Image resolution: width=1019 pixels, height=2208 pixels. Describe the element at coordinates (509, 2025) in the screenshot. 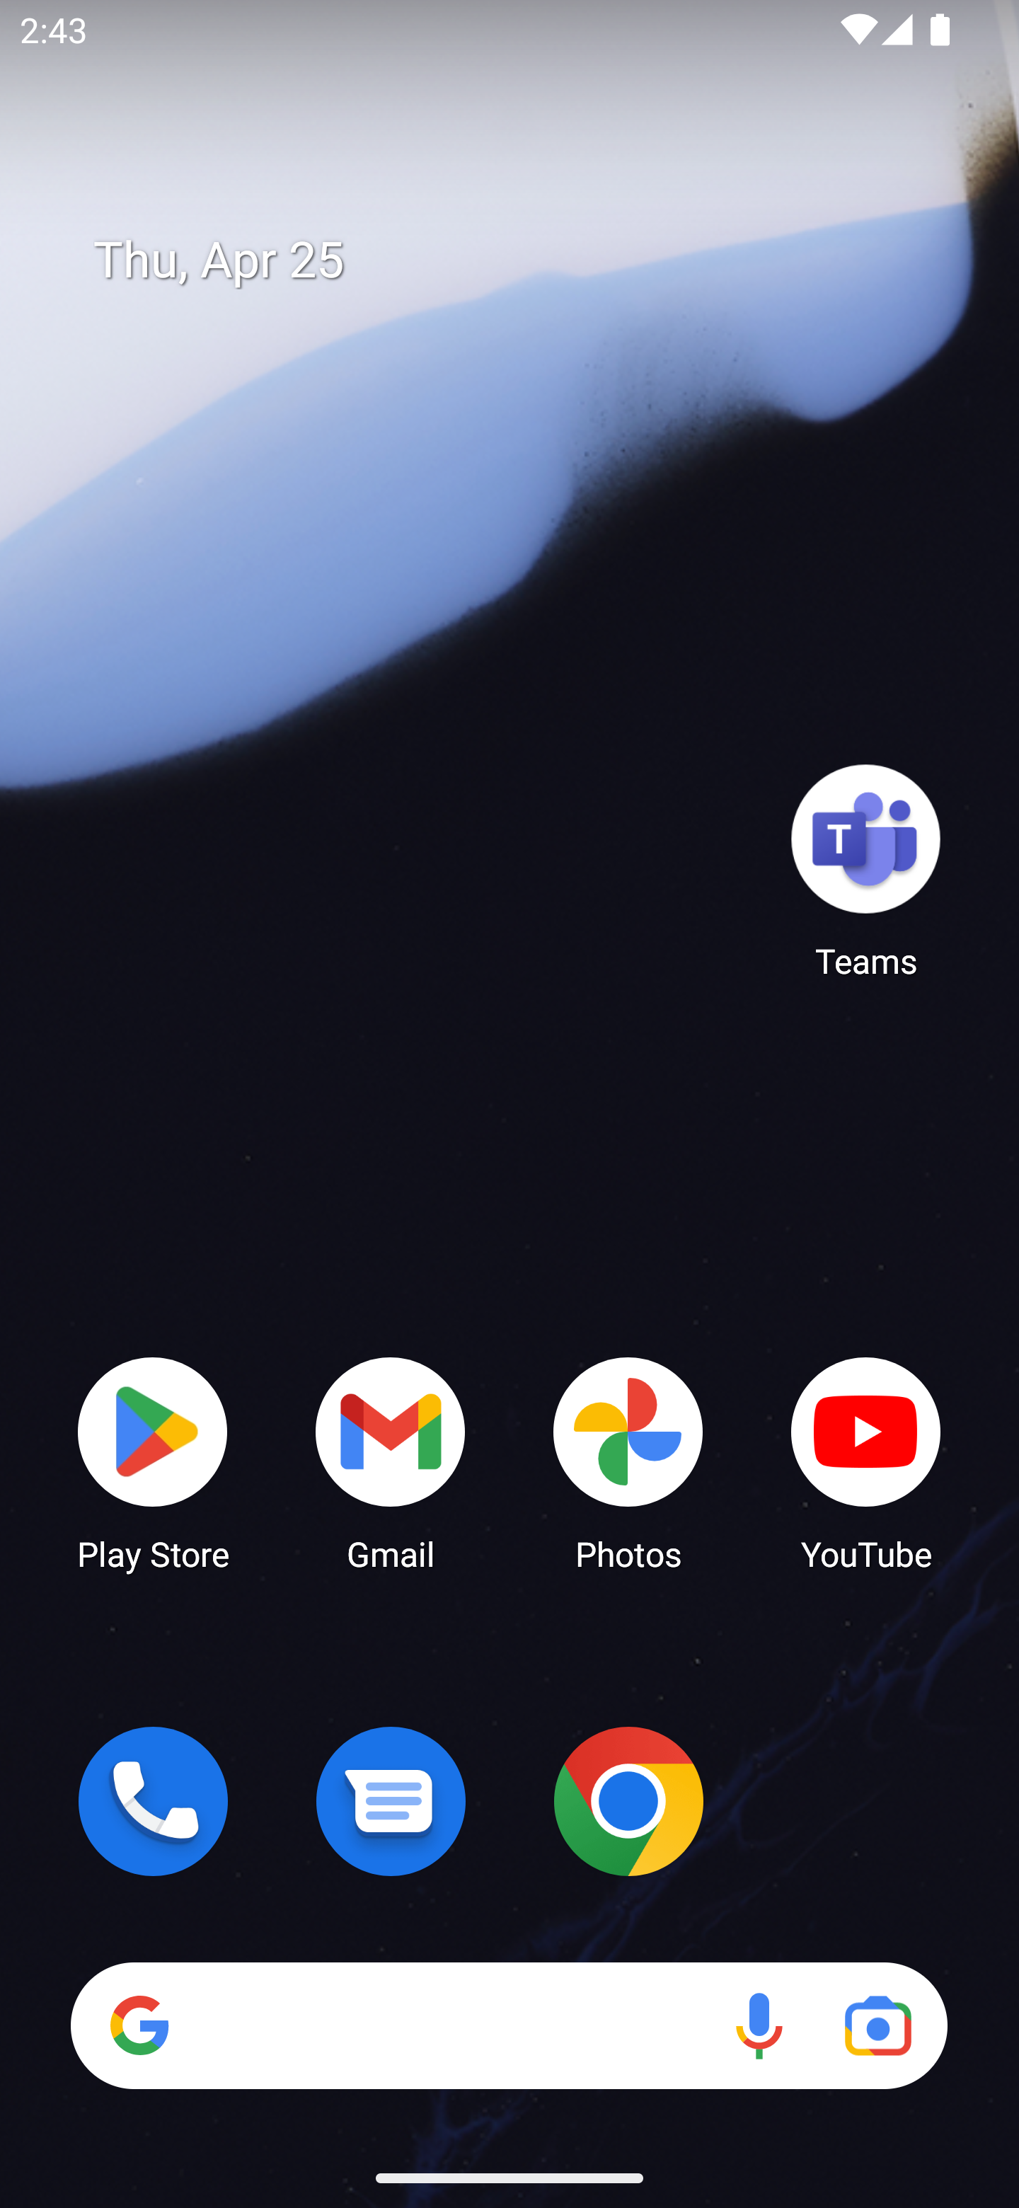

I see `Search Voice search Google Lens` at that location.